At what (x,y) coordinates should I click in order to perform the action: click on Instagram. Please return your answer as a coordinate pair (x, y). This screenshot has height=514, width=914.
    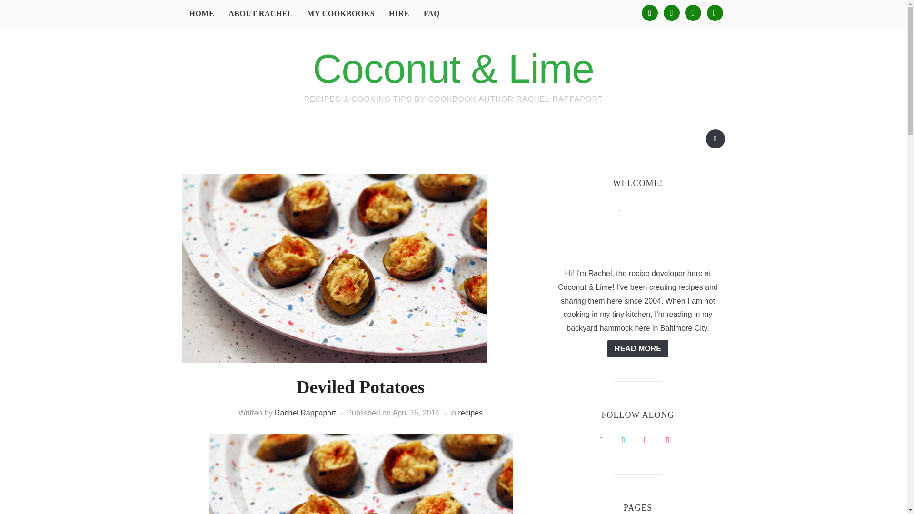
    Looking at the image, I should click on (693, 12).